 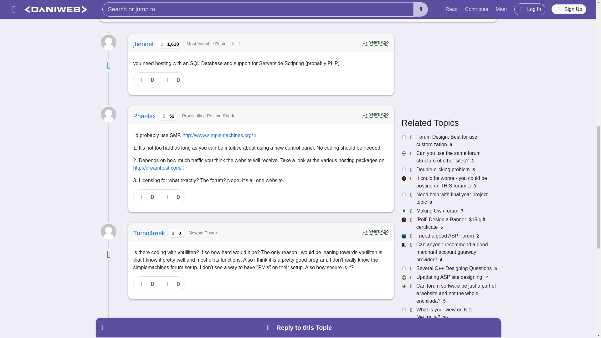 I want to click on 0, so click(x=172, y=284).